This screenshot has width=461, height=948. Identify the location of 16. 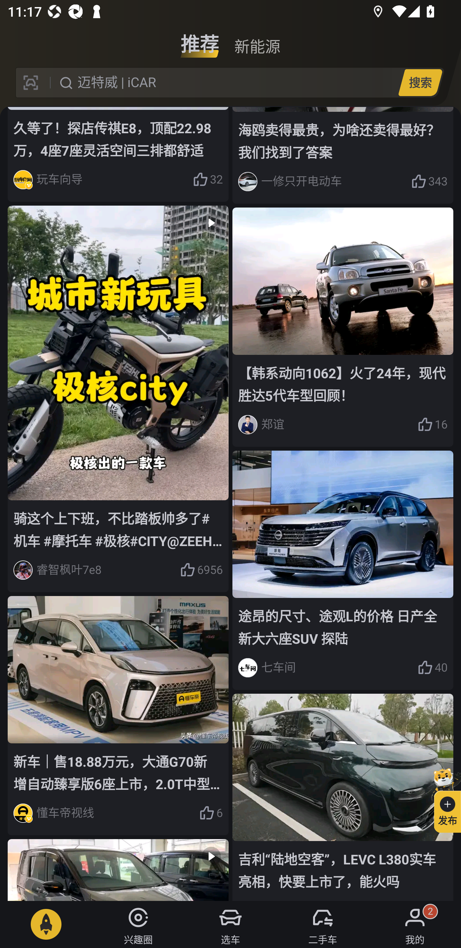
(433, 425).